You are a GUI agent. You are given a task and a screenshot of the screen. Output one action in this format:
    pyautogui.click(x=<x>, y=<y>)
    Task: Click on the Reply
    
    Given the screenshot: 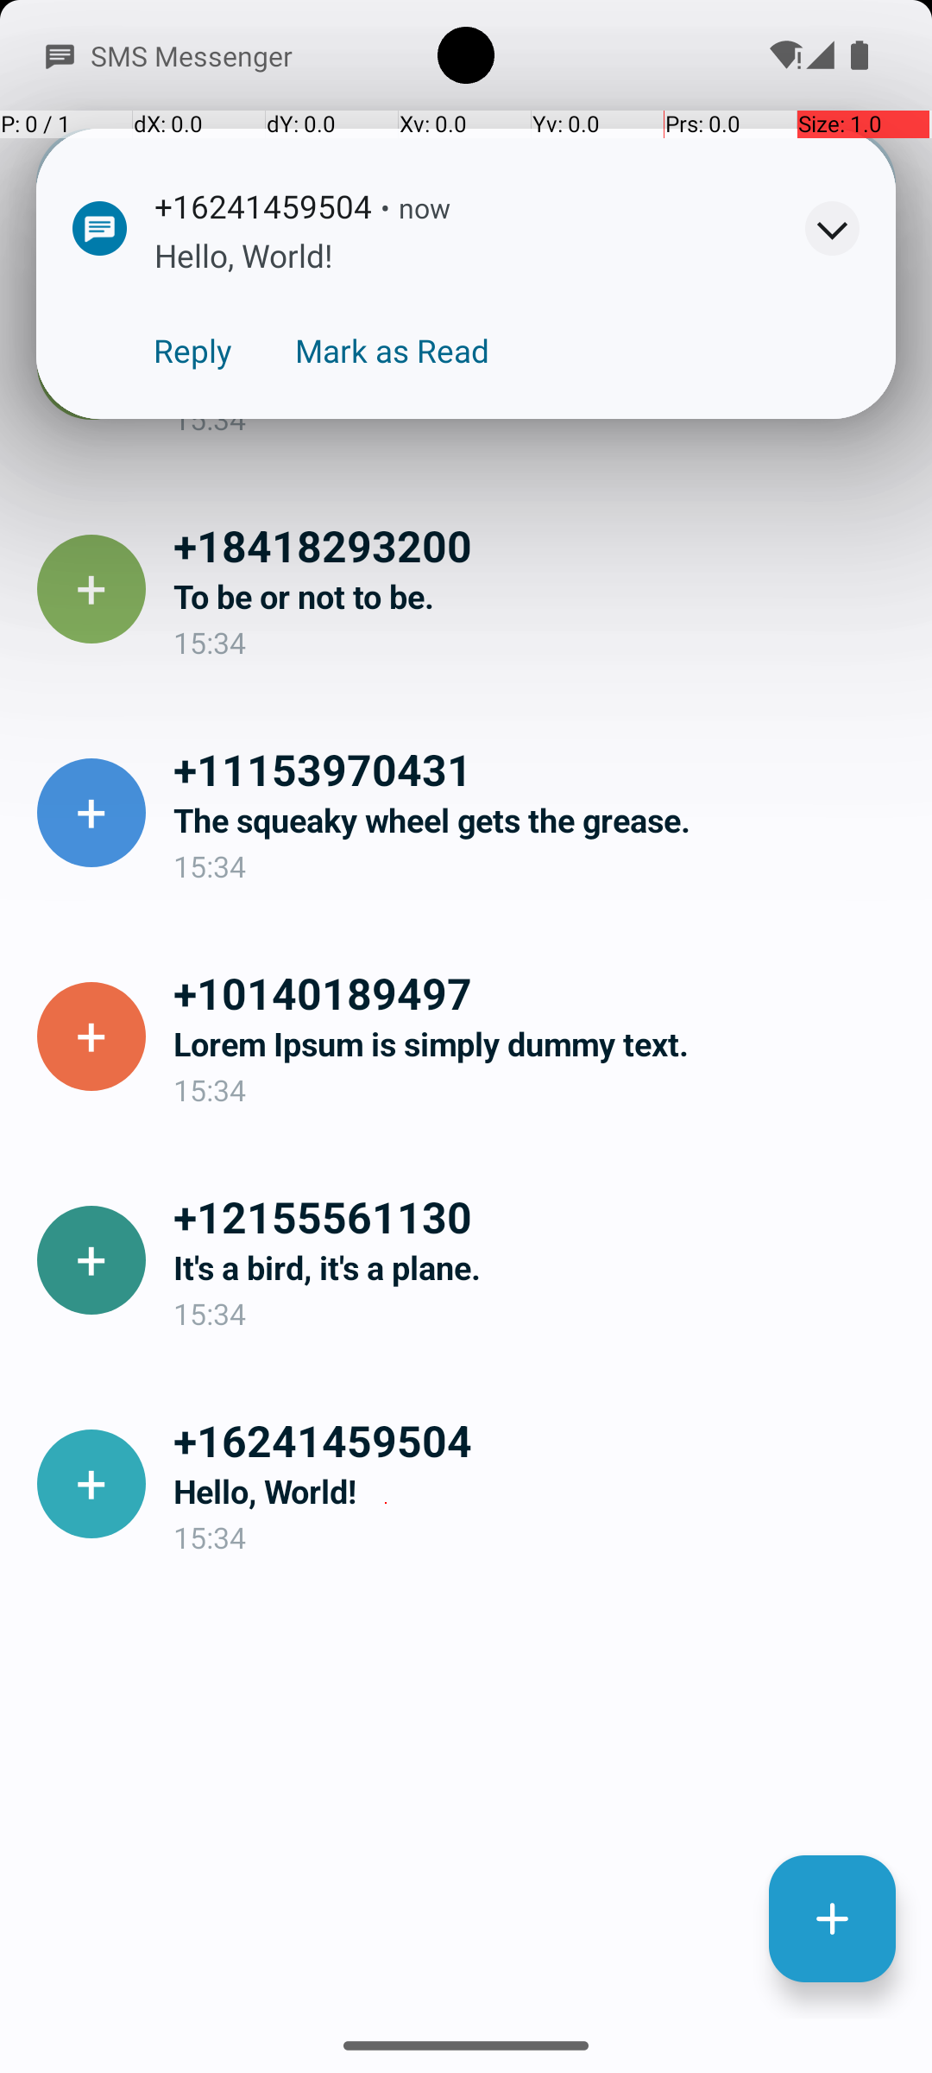 What is the action you would take?
    pyautogui.click(x=193, y=351)
    